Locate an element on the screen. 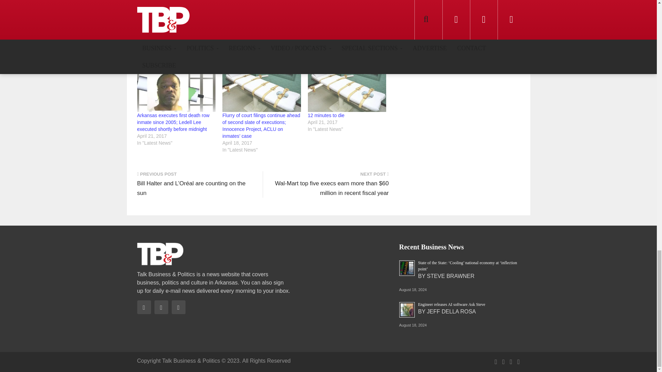  Click to share on LinkedIn is located at coordinates (211, 33).